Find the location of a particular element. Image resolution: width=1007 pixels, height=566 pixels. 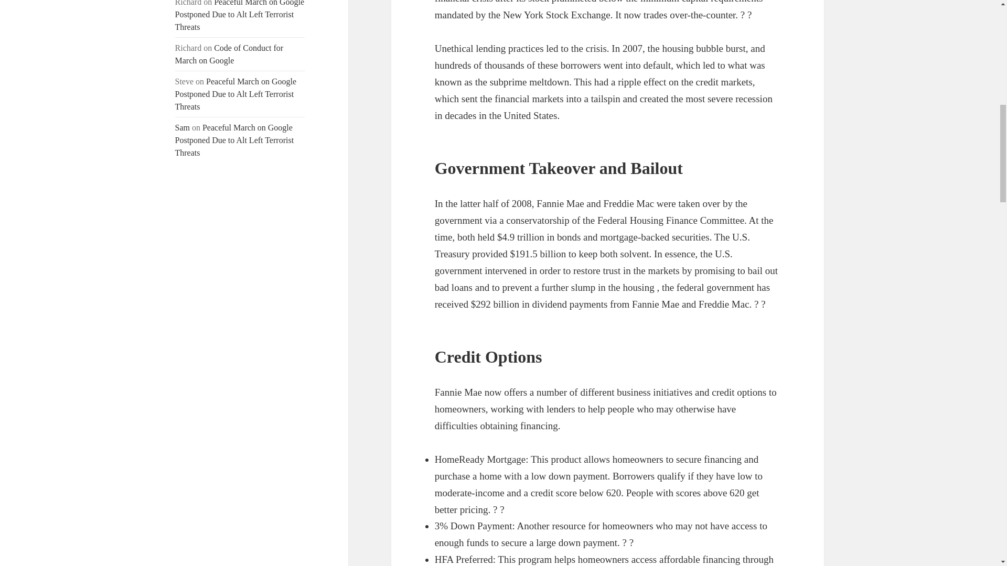

Code of Conduct for March on Google is located at coordinates (230, 55).